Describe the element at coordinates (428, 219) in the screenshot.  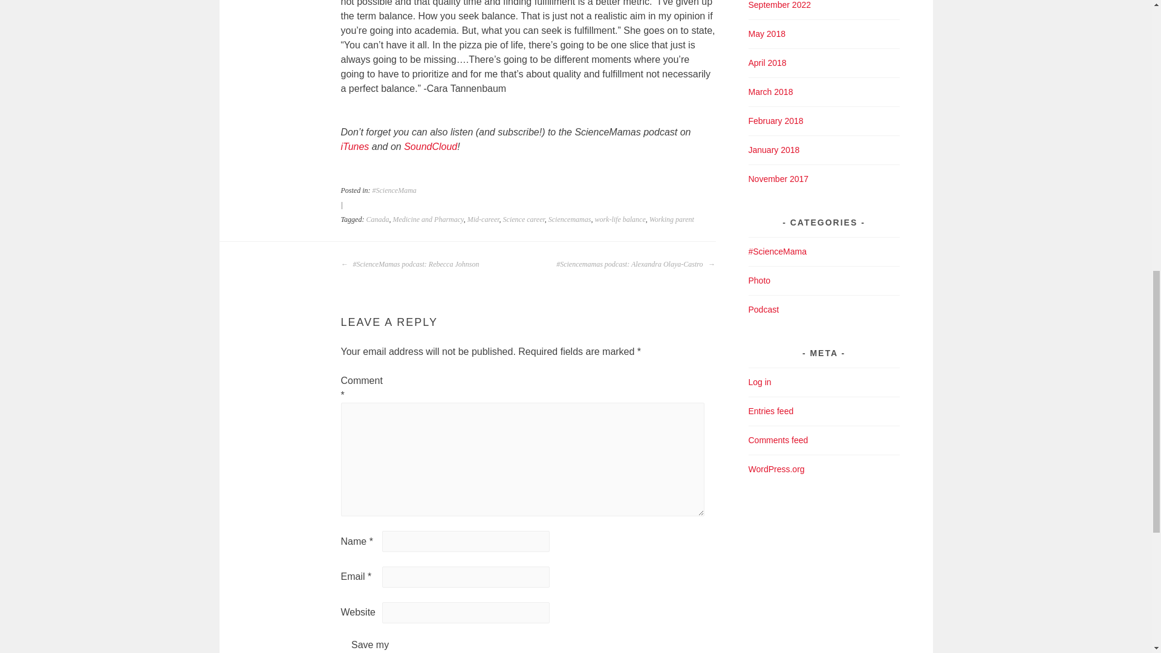
I see `Medicine and Pharmacy` at that location.